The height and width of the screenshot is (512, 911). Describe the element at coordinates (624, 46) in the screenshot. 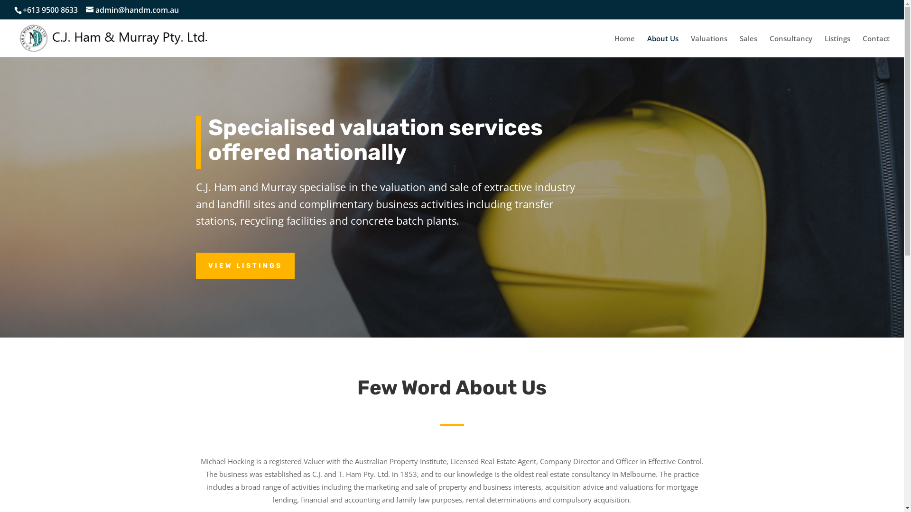

I see `Home` at that location.